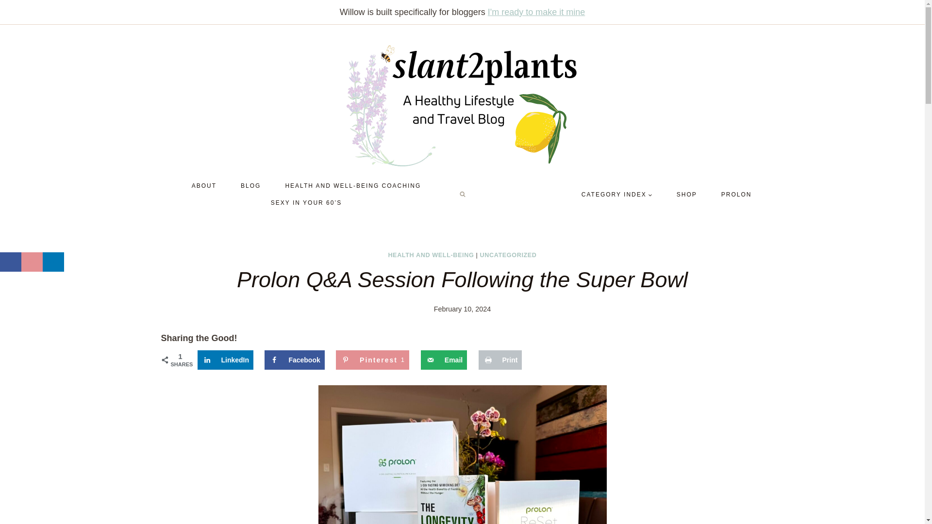 The height and width of the screenshot is (524, 932). What do you see at coordinates (444, 360) in the screenshot?
I see `Facebook` at bounding box center [444, 360].